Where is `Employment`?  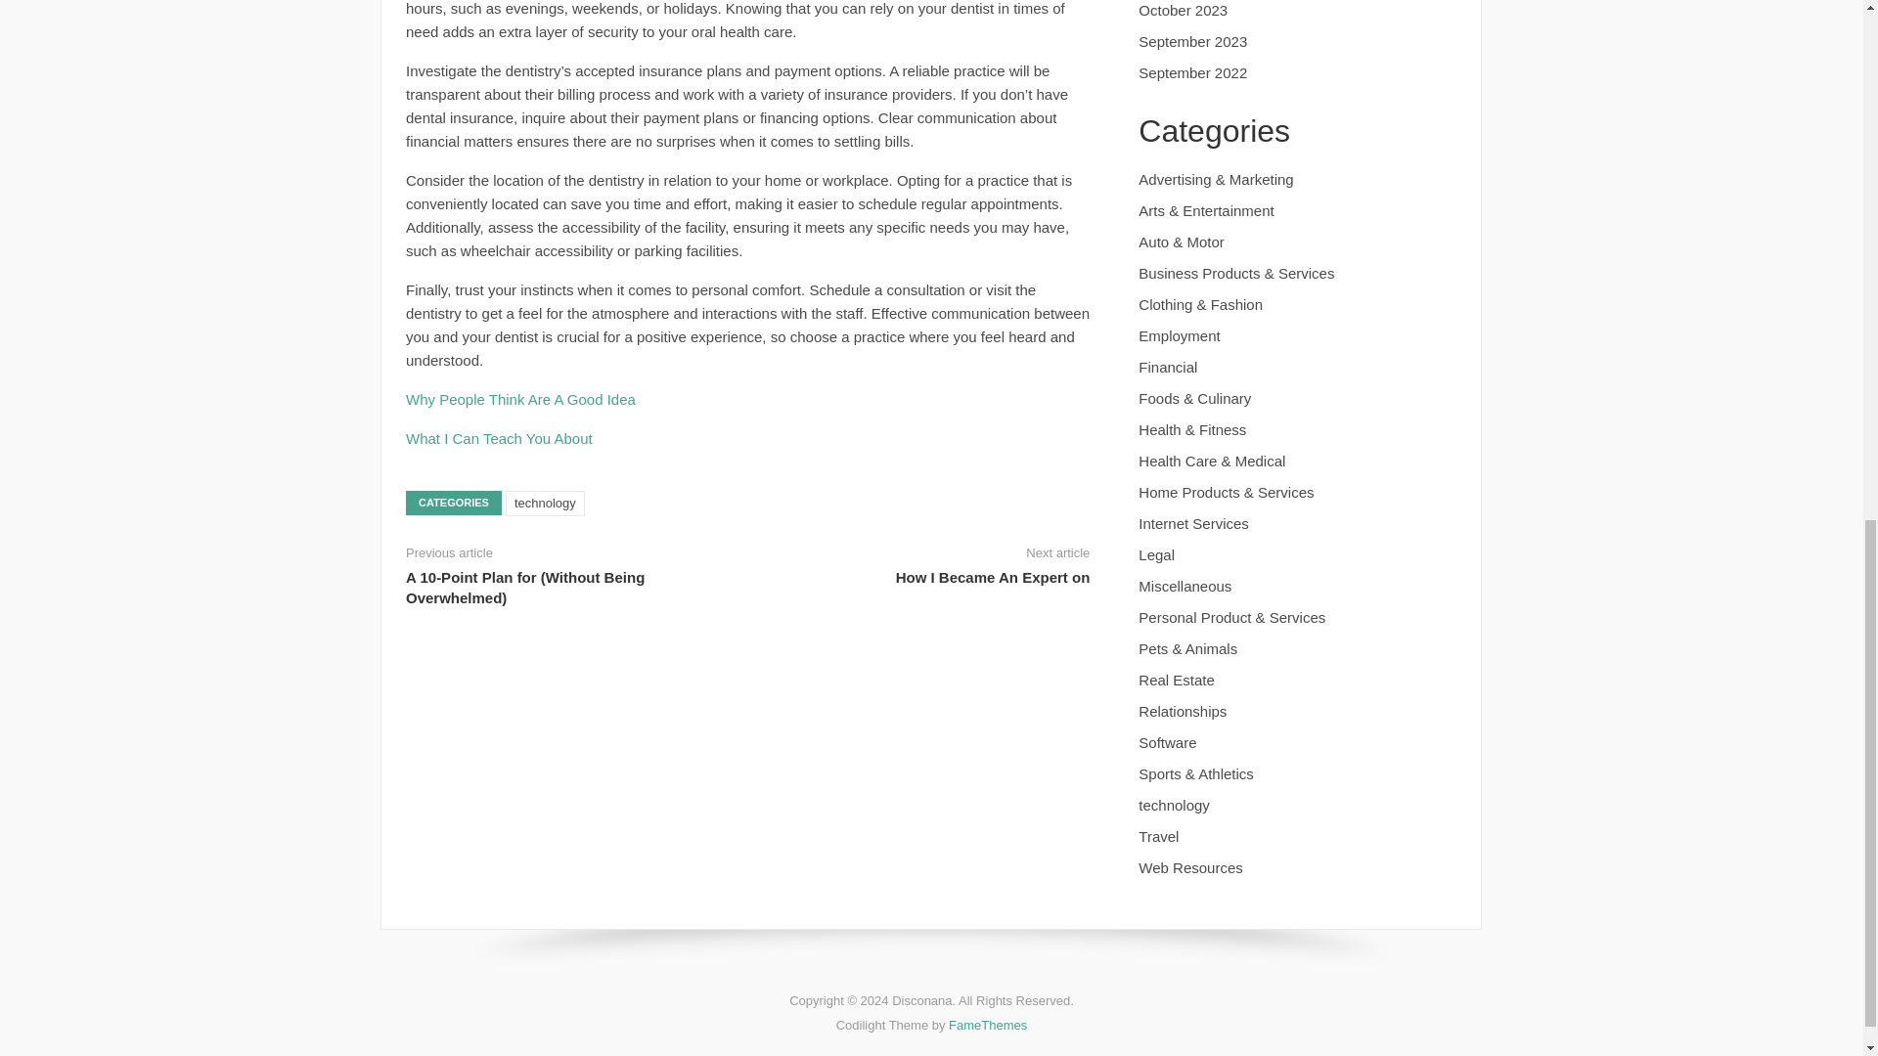
Employment is located at coordinates (1178, 335).